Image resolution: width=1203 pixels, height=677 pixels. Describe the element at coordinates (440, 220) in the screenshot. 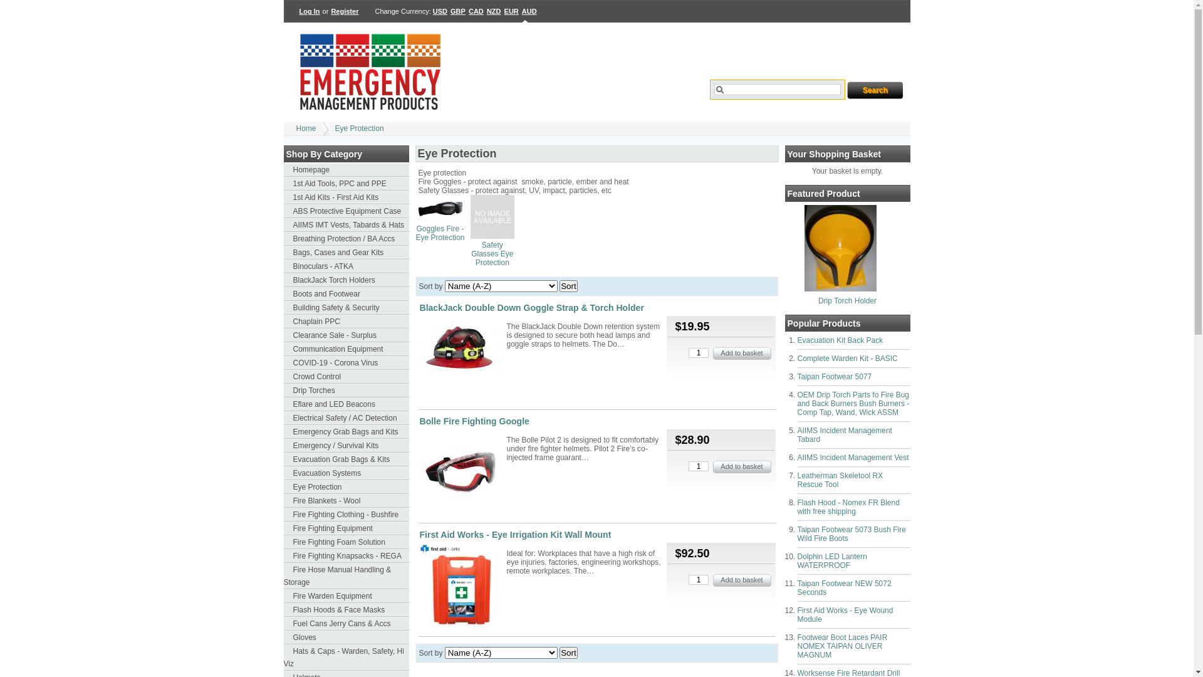

I see `Goggles Fire - Eye Protection` at that location.